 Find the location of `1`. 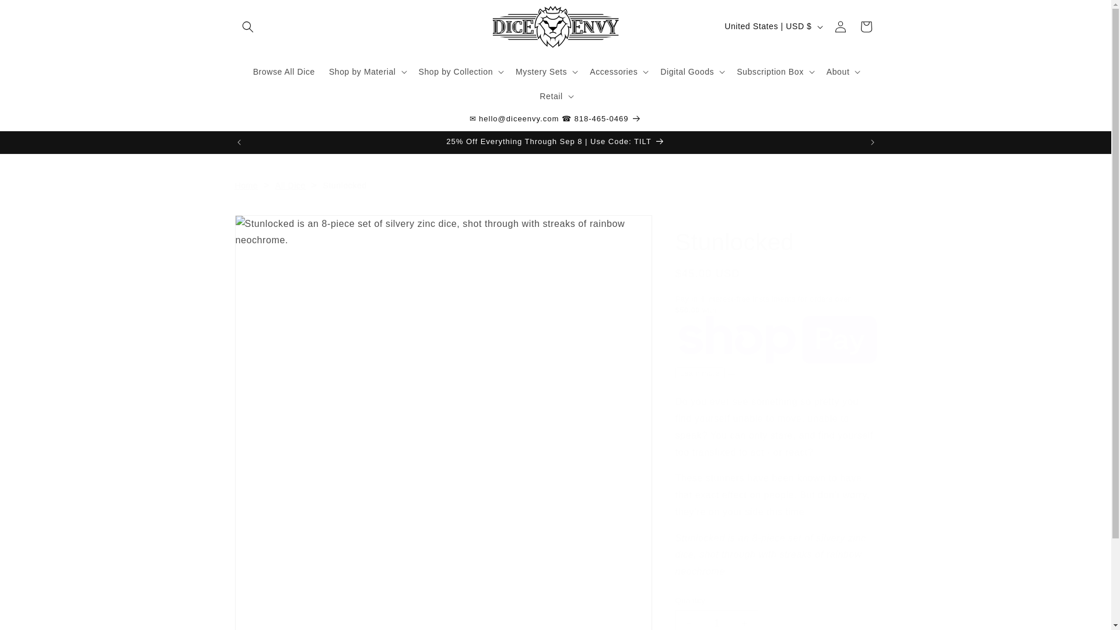

1 is located at coordinates (716, 620).